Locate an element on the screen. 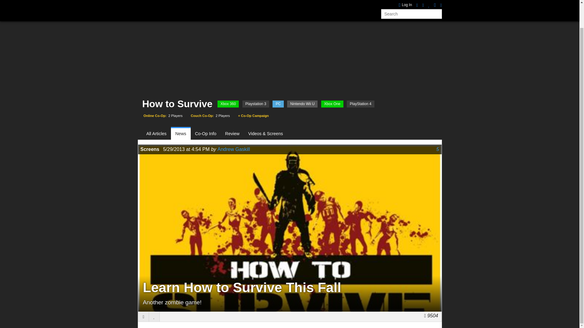 The image size is (584, 328). All Articles is located at coordinates (159, 134).